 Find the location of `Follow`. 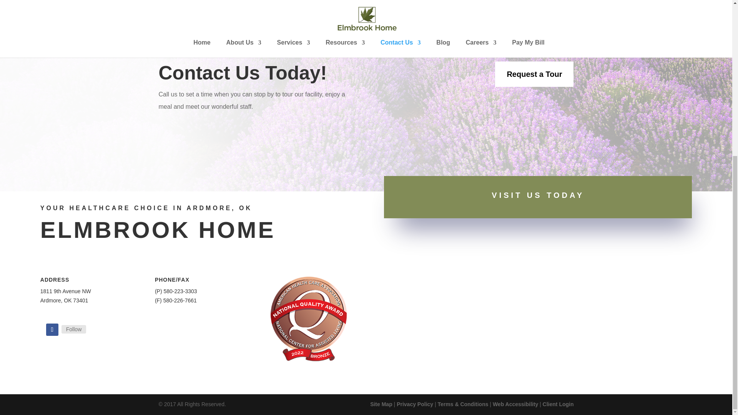

Follow is located at coordinates (74, 329).